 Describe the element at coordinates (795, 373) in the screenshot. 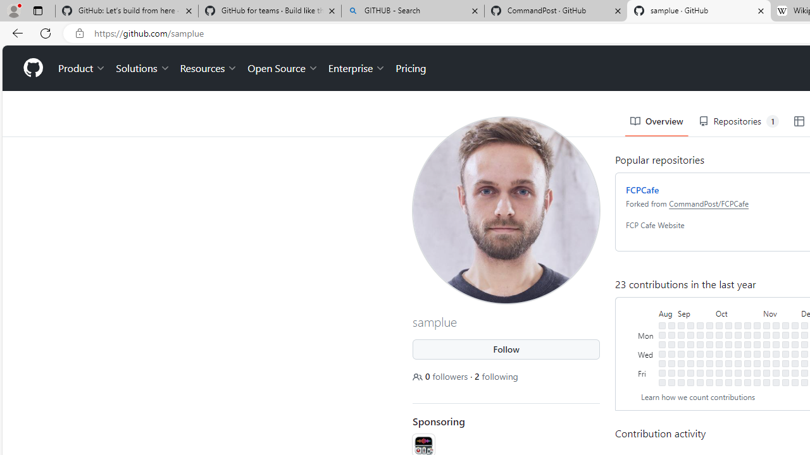

I see `No contributions on December 1st.` at that location.